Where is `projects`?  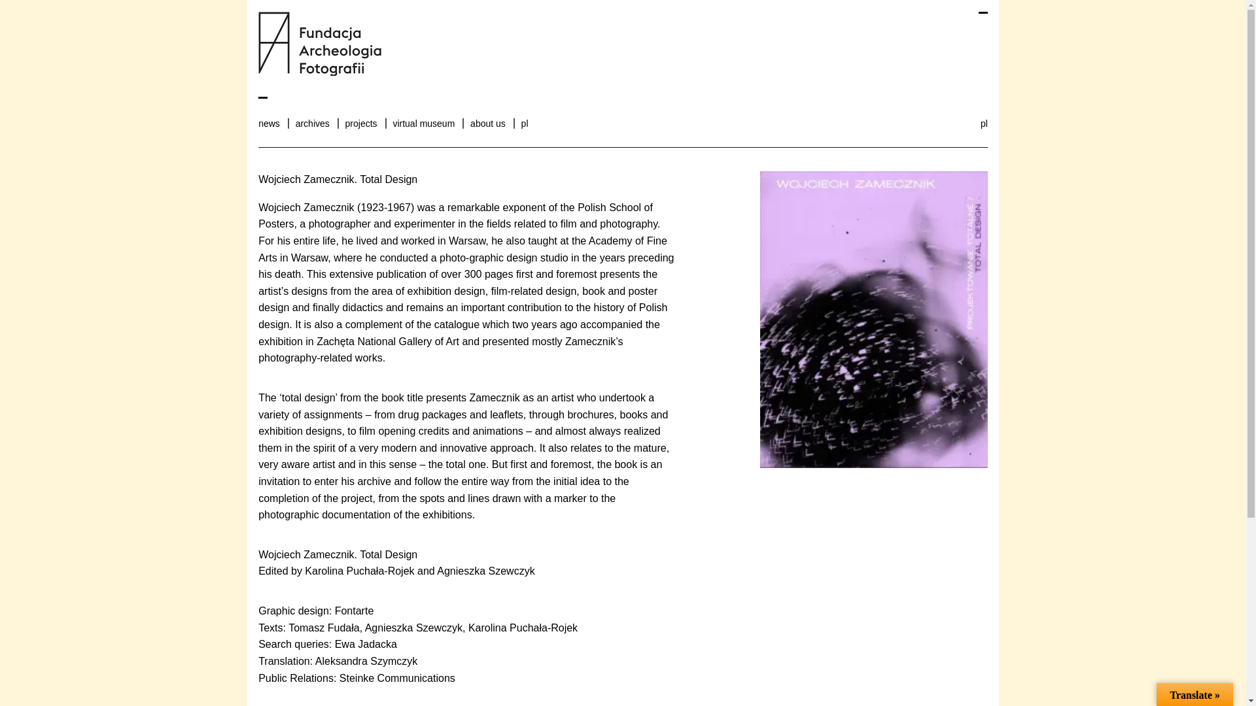
projects is located at coordinates (361, 123).